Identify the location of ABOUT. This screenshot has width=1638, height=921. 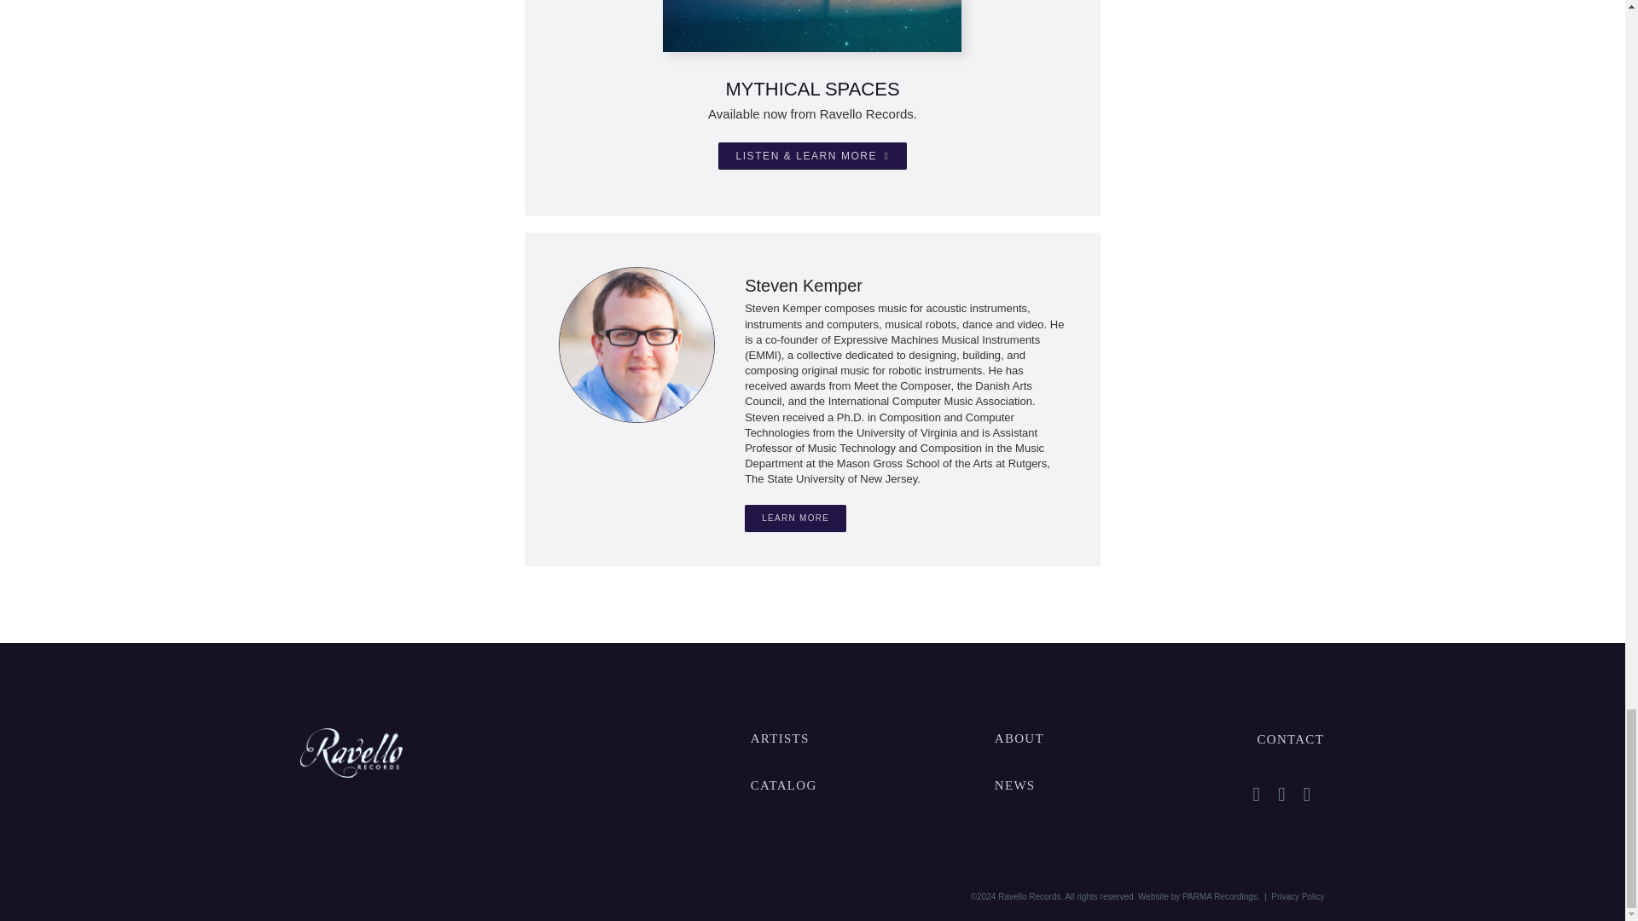
(1019, 738).